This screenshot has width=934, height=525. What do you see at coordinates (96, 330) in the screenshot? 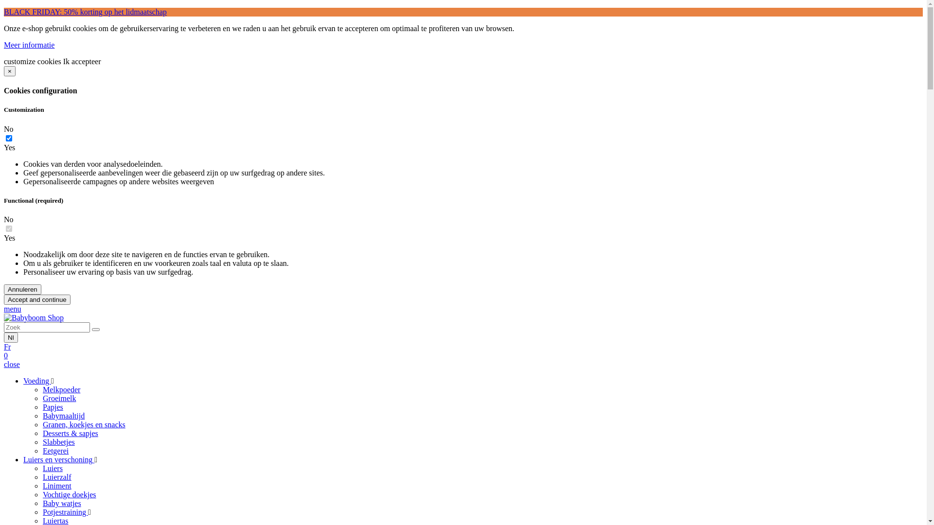
I see `Zoeken` at bounding box center [96, 330].